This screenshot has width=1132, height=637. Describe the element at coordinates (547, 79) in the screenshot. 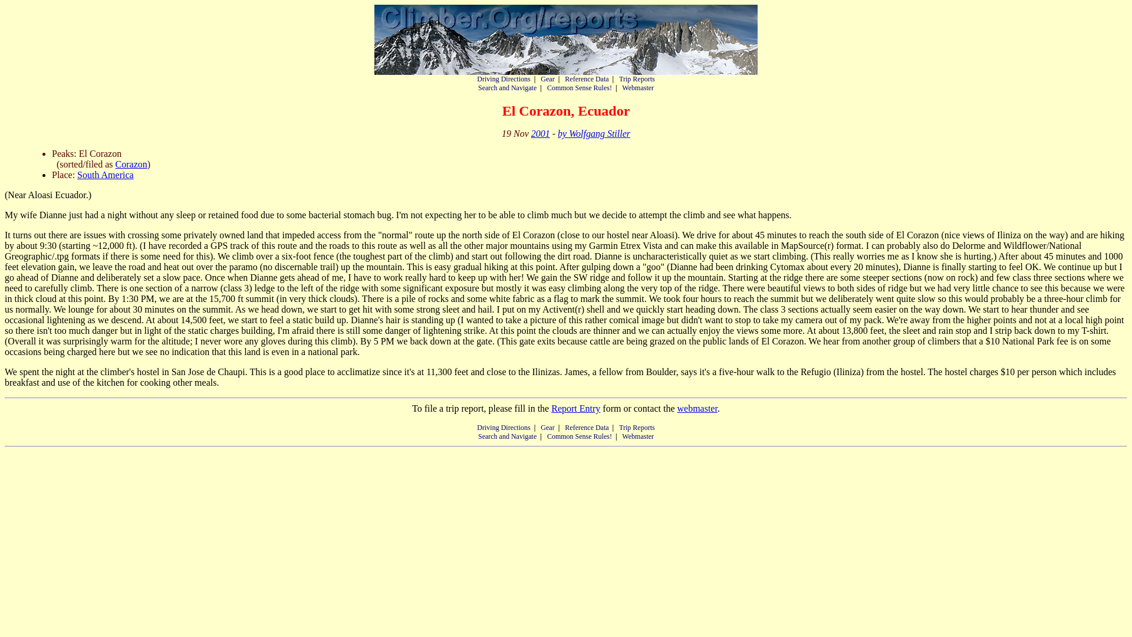

I see `Gear` at that location.